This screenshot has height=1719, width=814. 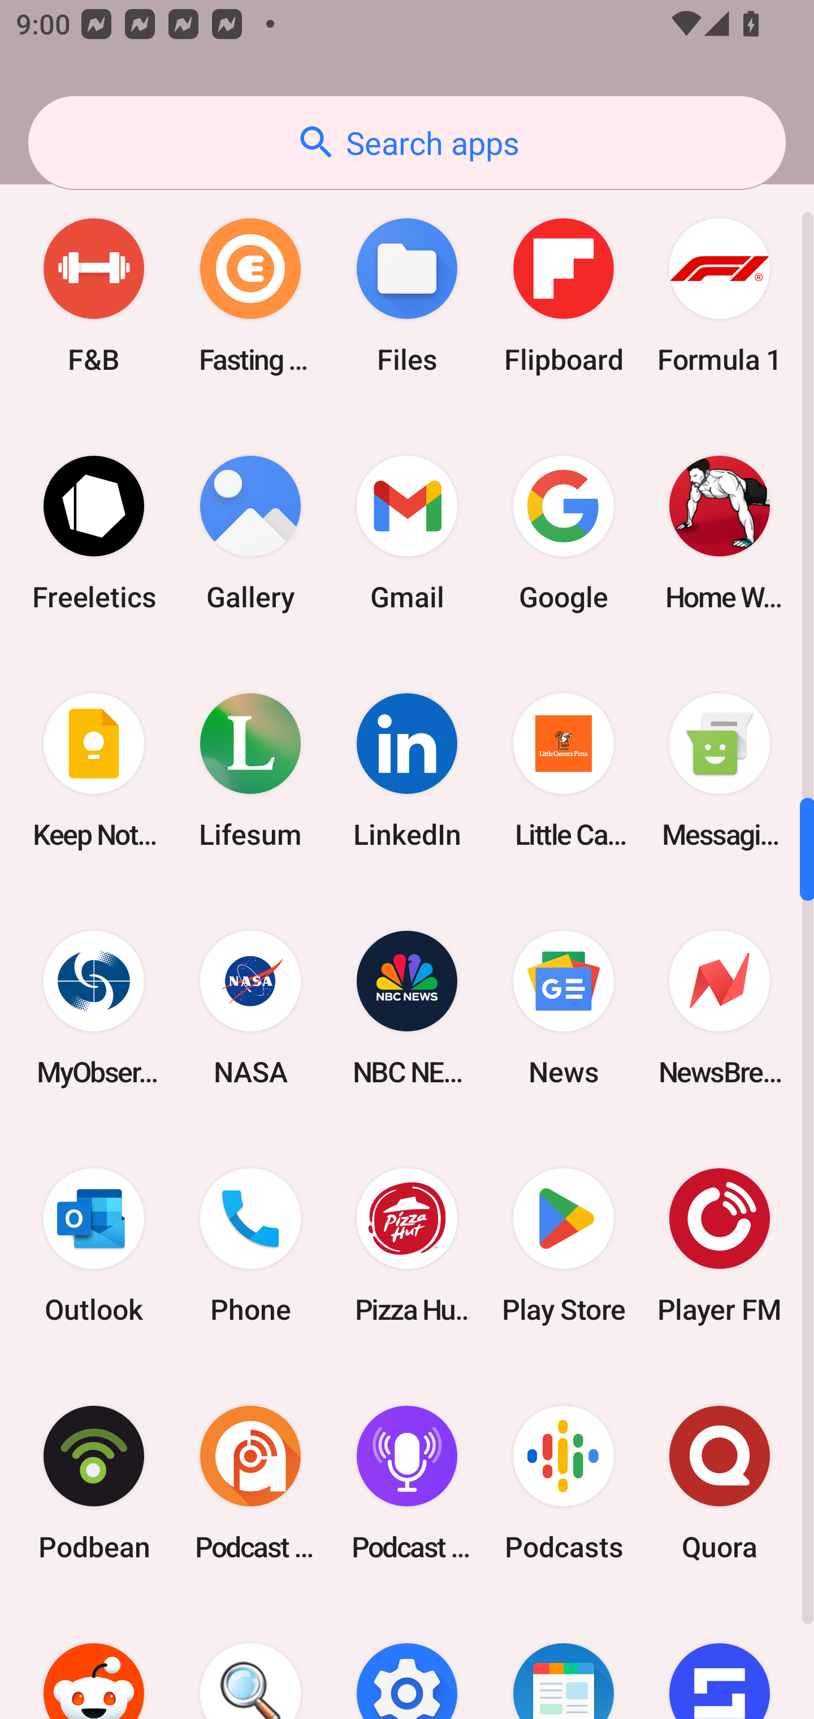 What do you see at coordinates (563, 1008) in the screenshot?
I see `News` at bounding box center [563, 1008].